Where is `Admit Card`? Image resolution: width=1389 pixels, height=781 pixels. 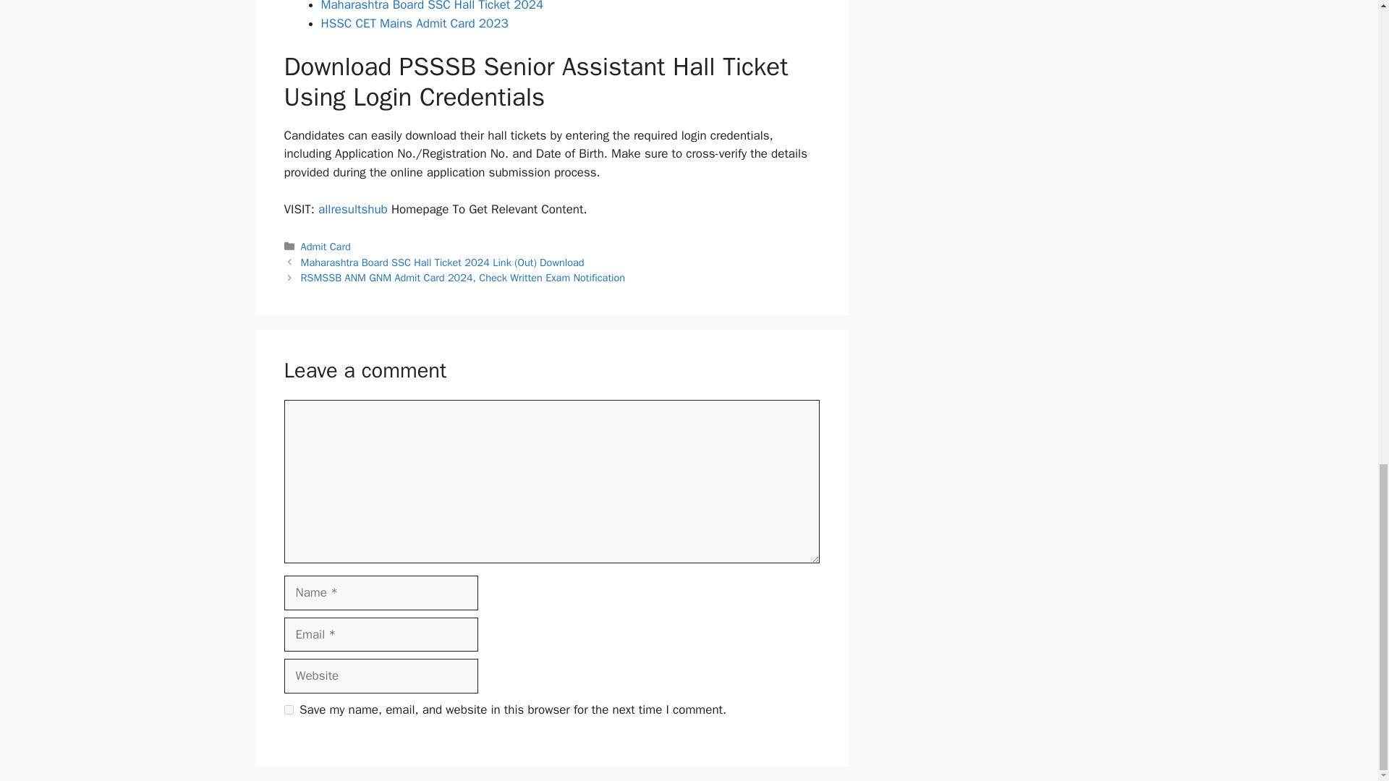 Admit Card is located at coordinates (326, 246).